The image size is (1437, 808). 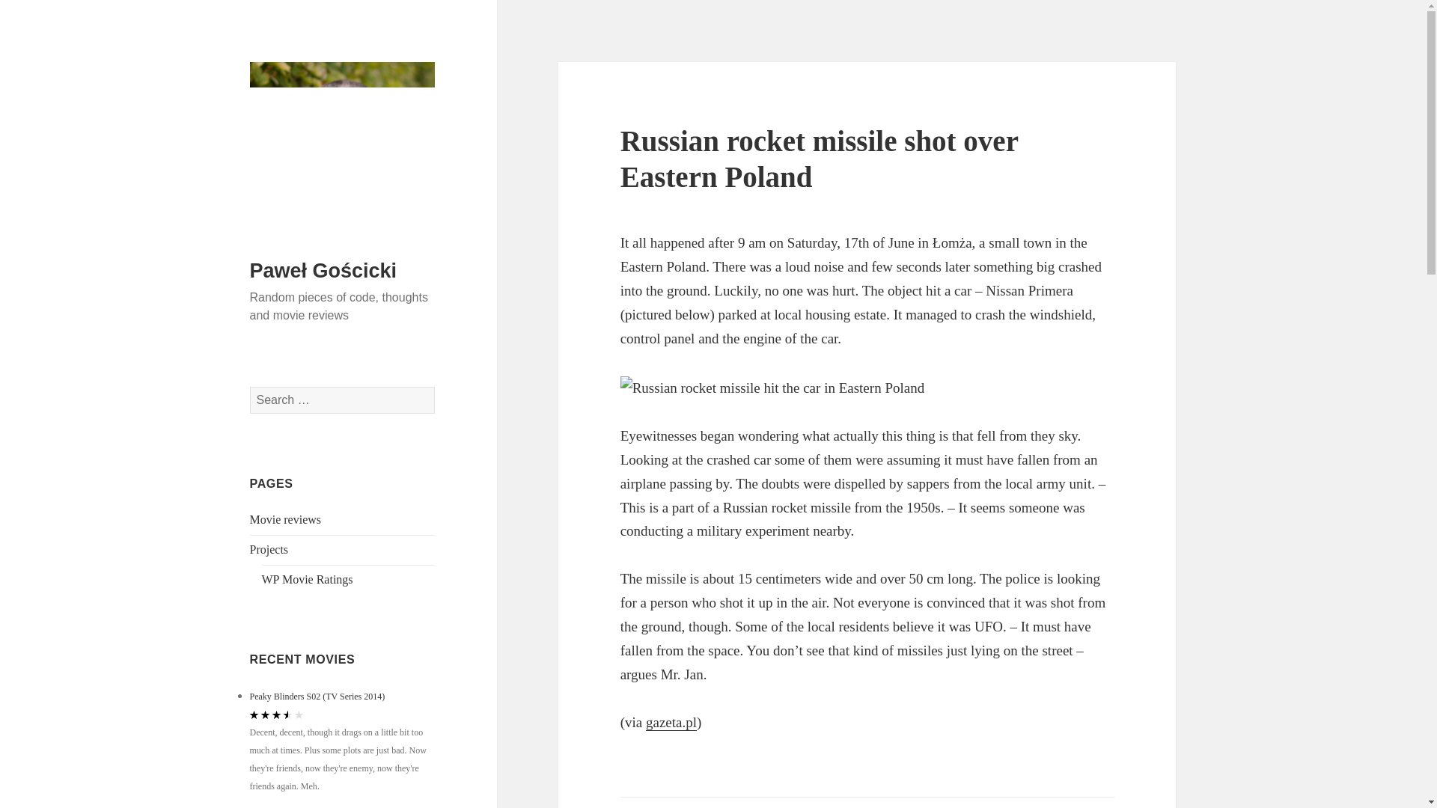 I want to click on Movie reviews, so click(x=286, y=519).